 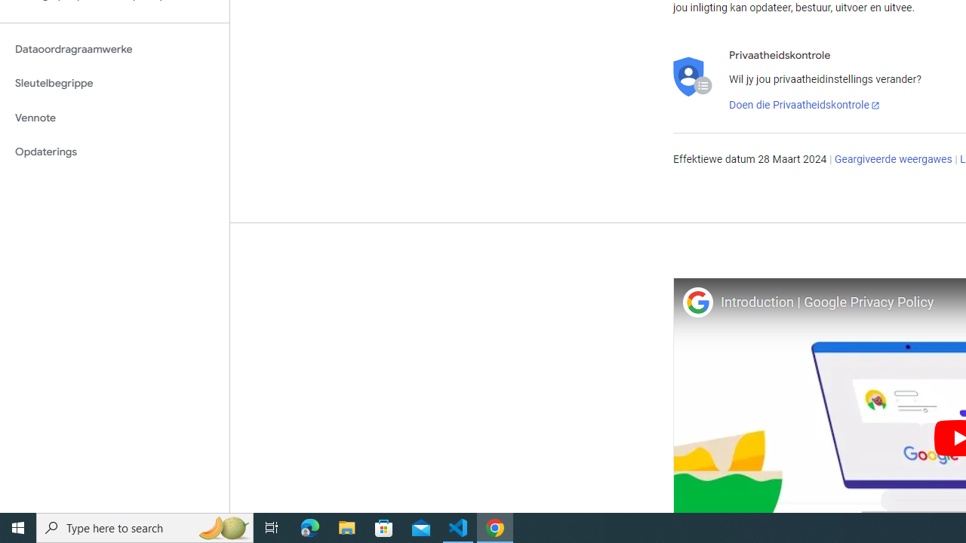 I want to click on Geargiveerde weergawes, so click(x=893, y=160).